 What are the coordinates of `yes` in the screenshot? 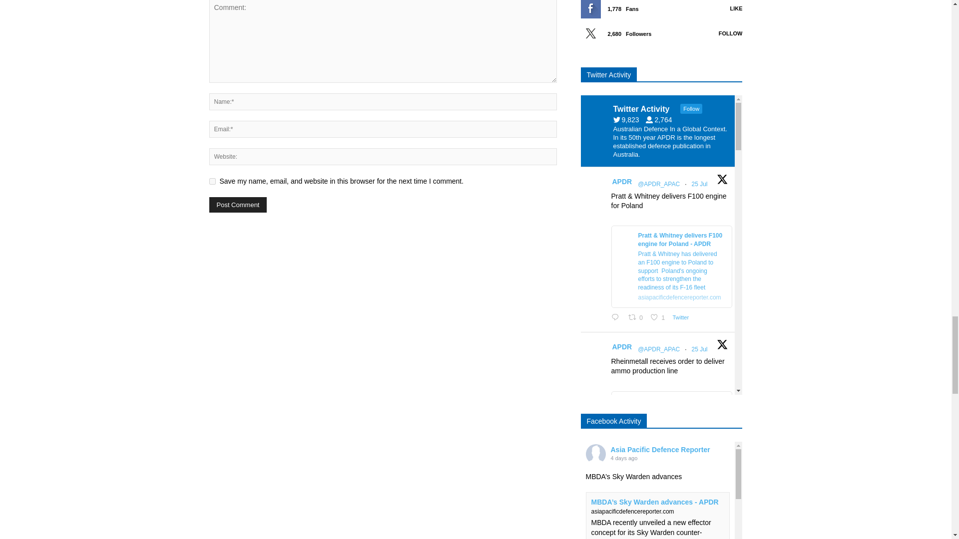 It's located at (212, 182).